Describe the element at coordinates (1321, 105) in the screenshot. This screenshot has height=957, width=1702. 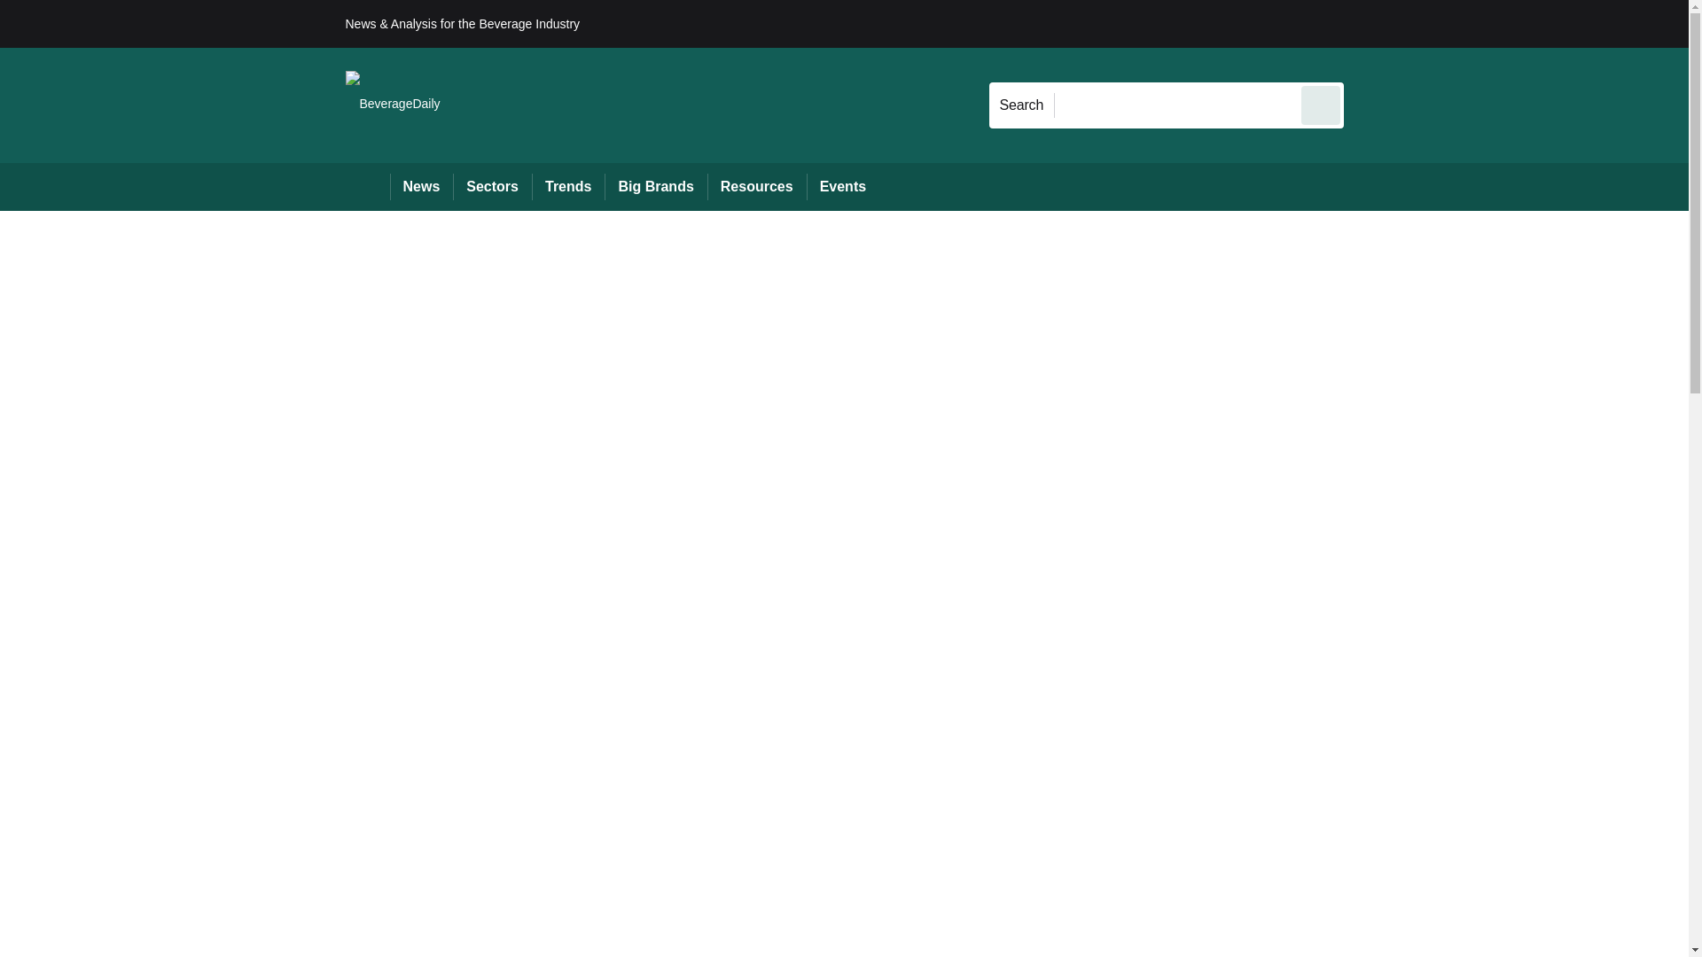
I see `Send` at that location.